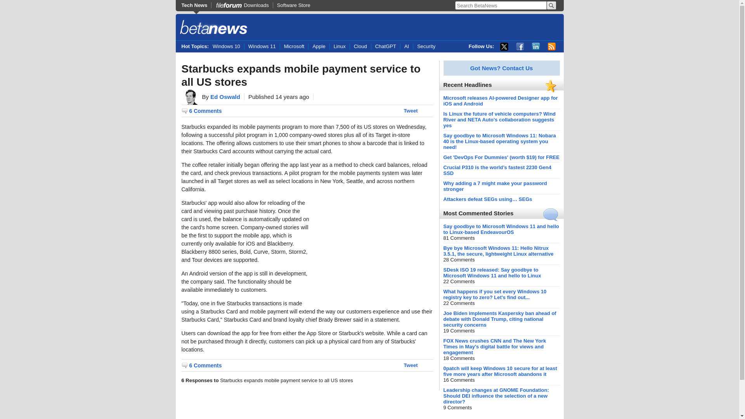 The width and height of the screenshot is (745, 419). I want to click on Tweet, so click(411, 110).